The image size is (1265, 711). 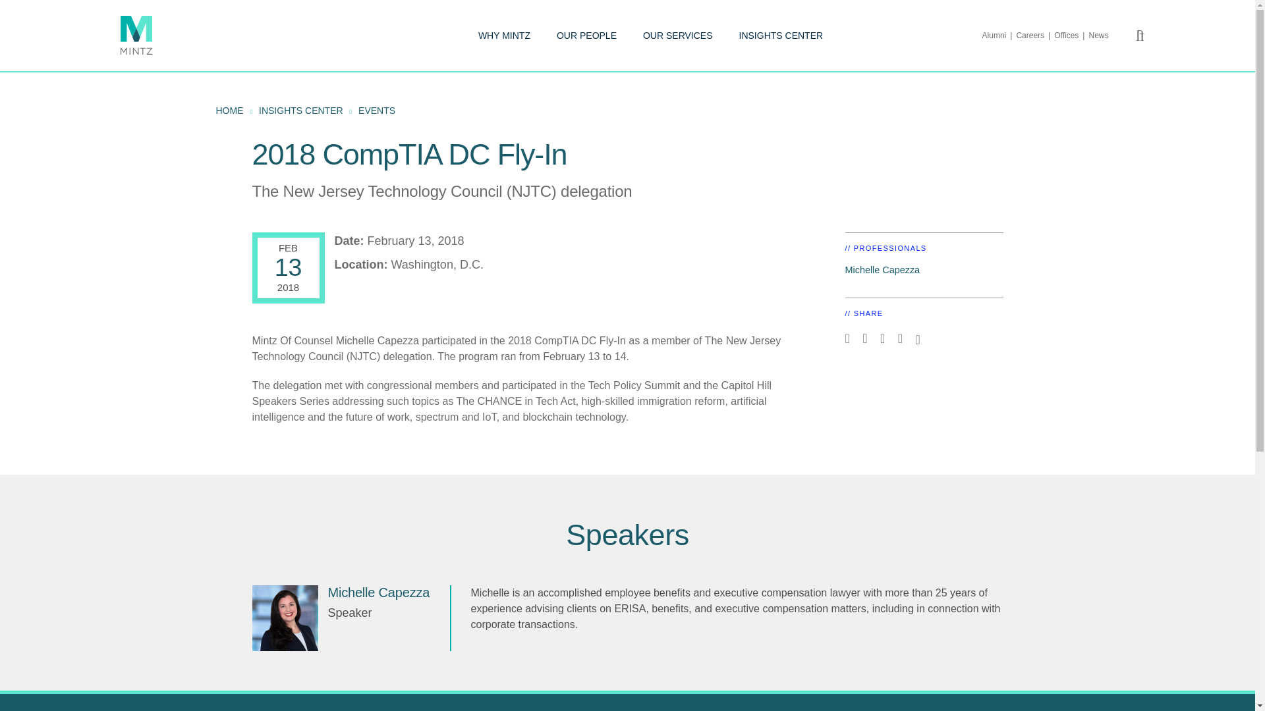 What do you see at coordinates (781, 36) in the screenshot?
I see `INSIGHTS CENTER` at bounding box center [781, 36].